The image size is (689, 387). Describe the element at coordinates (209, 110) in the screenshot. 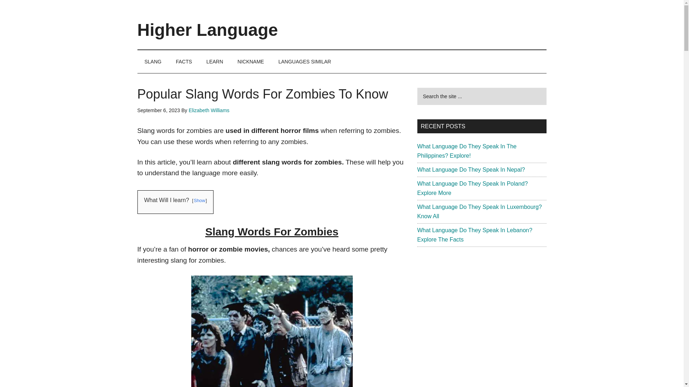

I see `Elizabeth Williams` at that location.